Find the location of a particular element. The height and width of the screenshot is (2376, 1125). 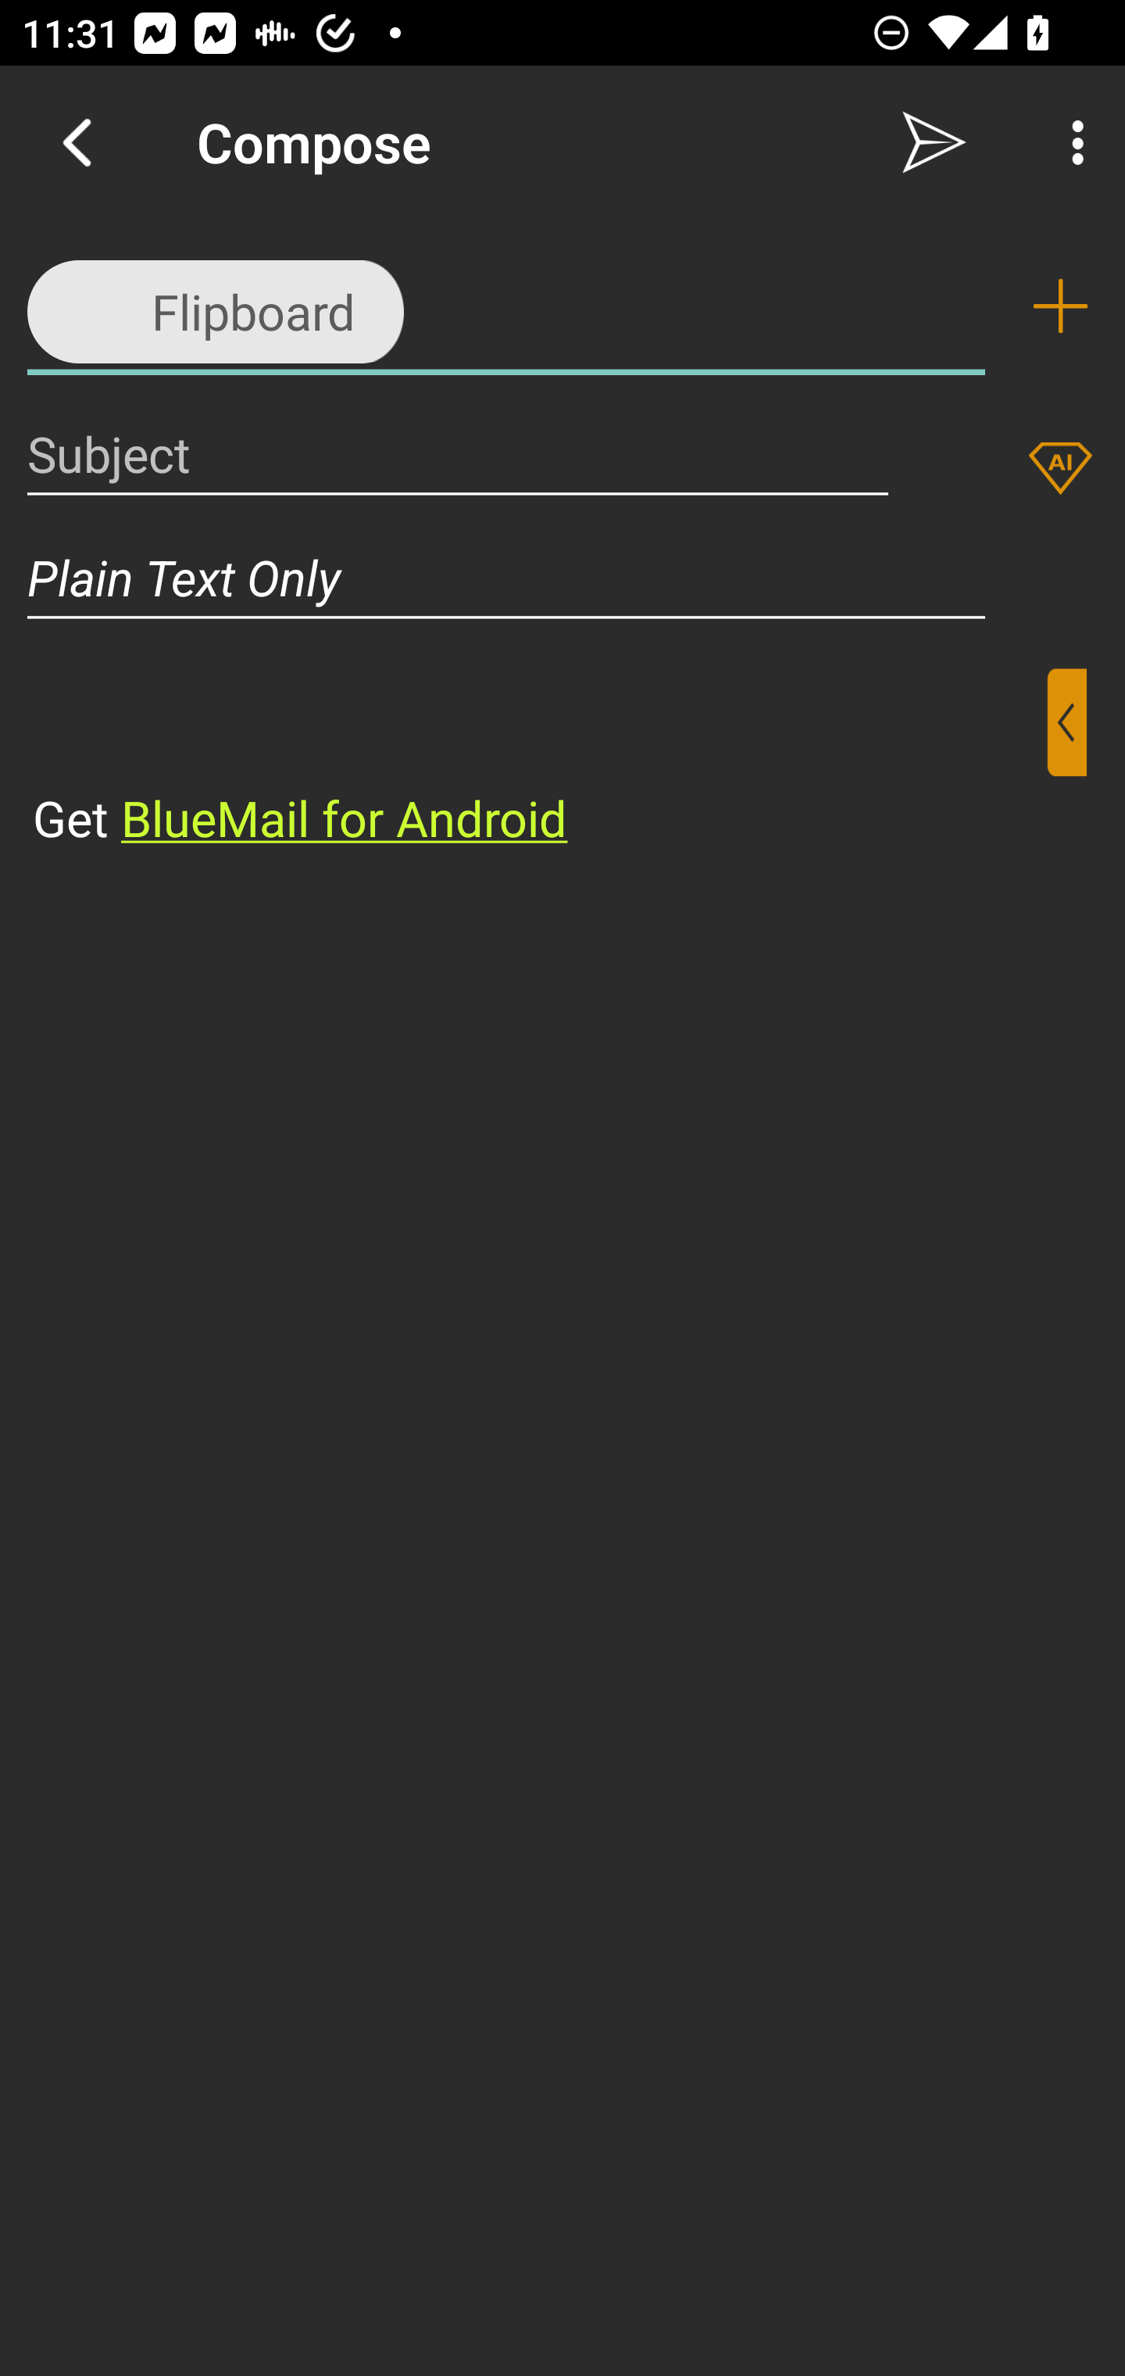



⁣Get BlueMail for Android ​ is located at coordinates (538, 760).